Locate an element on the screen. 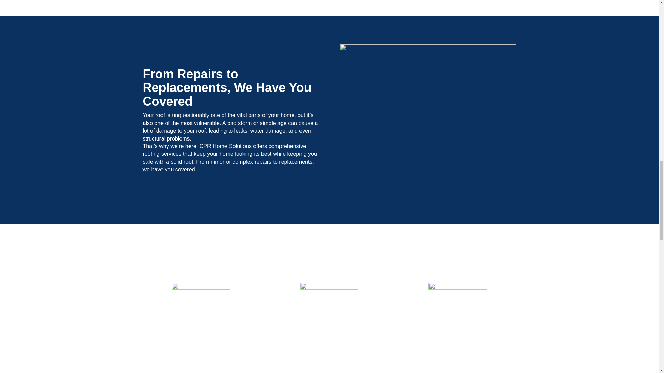  Group 8 is located at coordinates (457, 312).